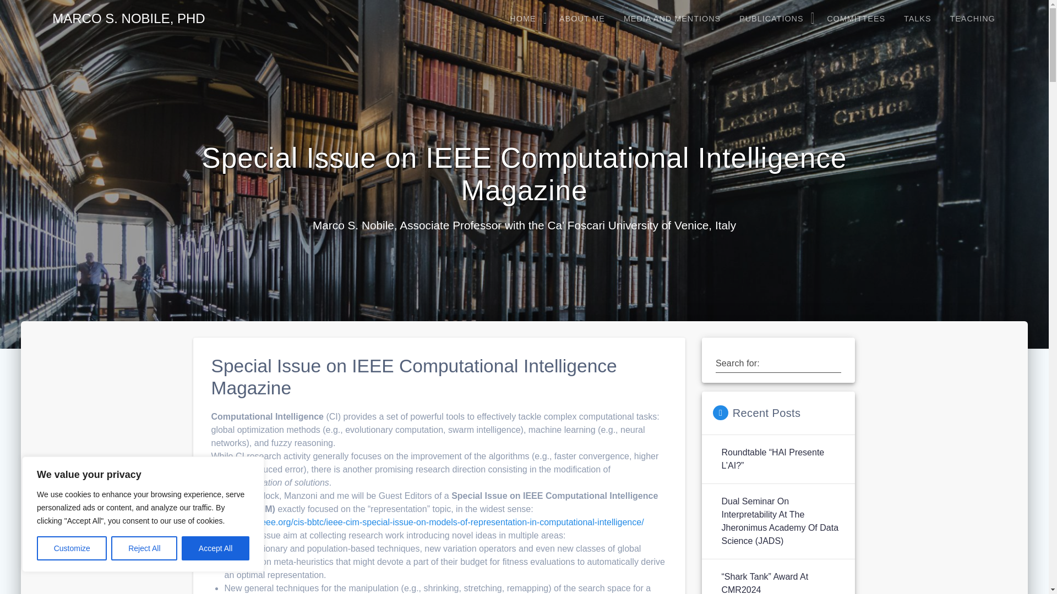  I want to click on Accept All, so click(216, 548).